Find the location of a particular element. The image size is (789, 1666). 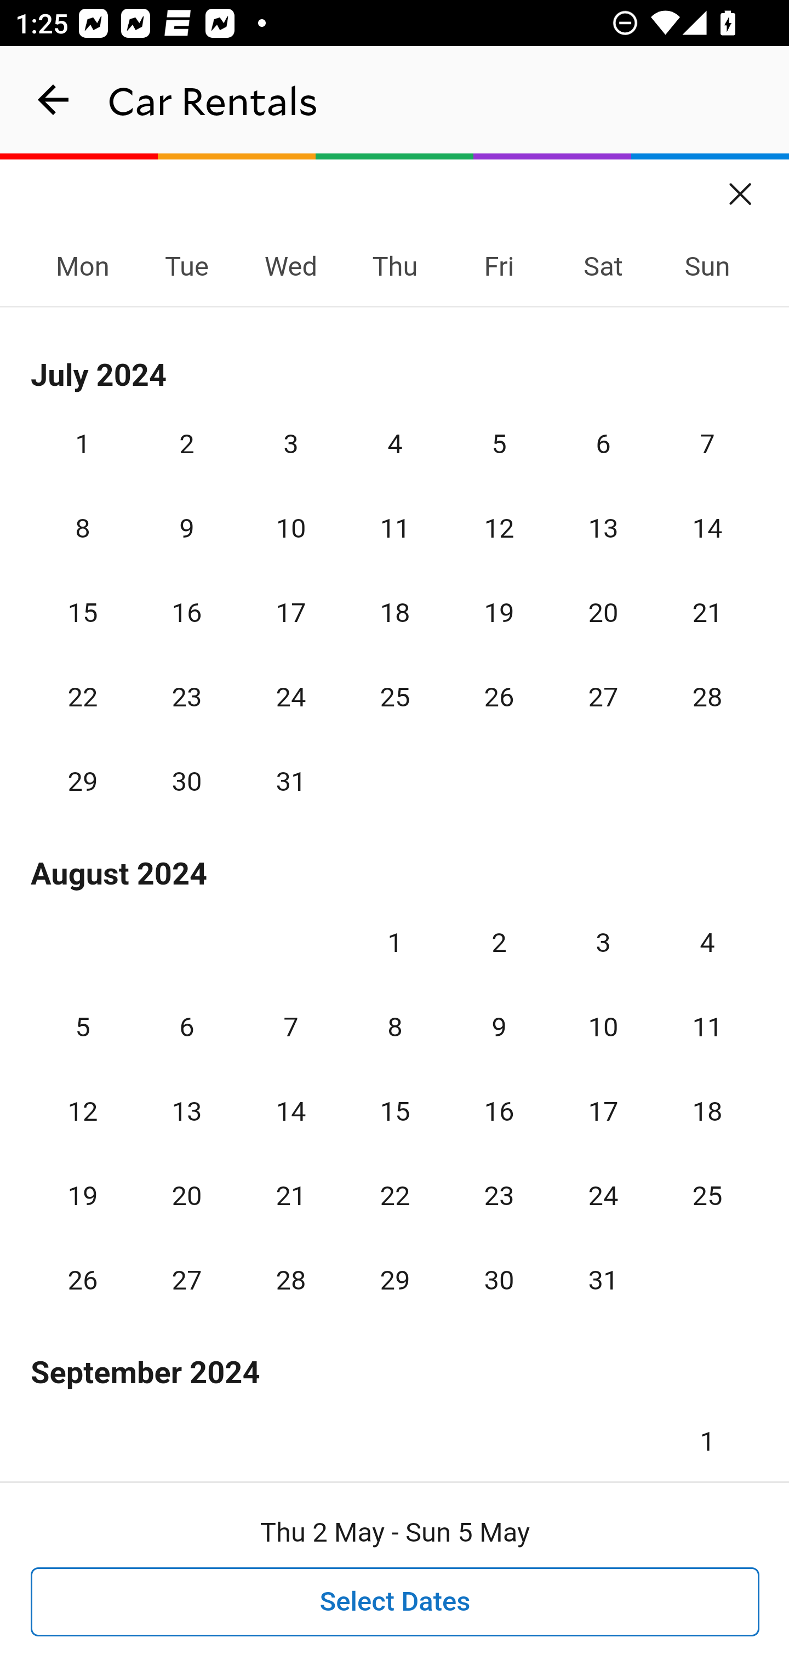

Close is located at coordinates (741, 187).